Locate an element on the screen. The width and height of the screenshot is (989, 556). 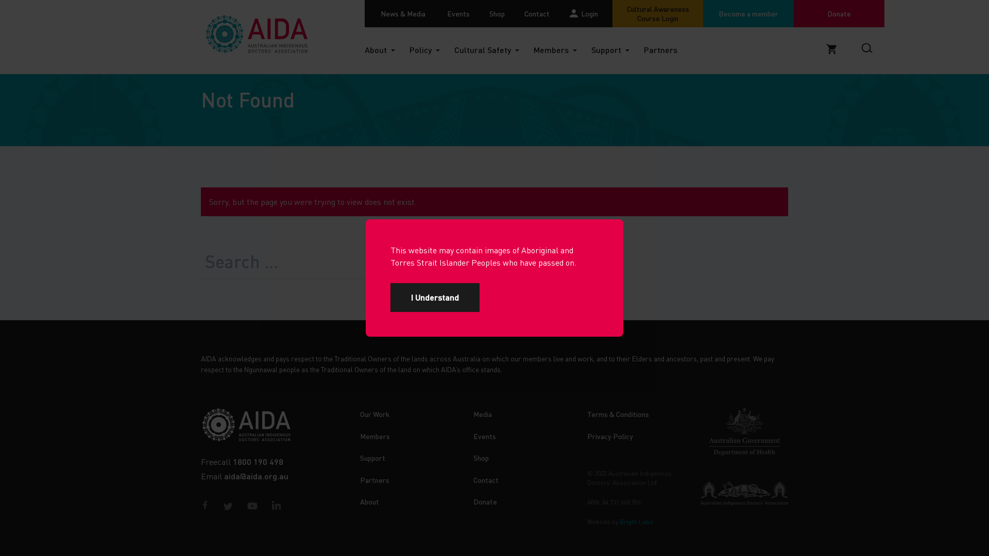
Partners is located at coordinates (374, 480).